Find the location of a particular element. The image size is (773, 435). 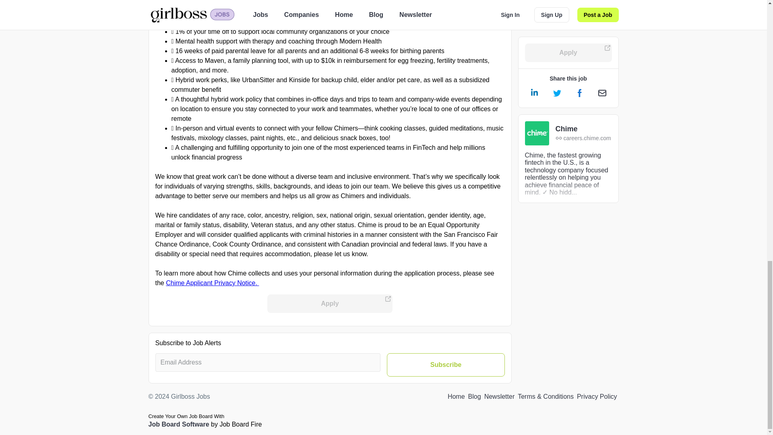

Job Board Software is located at coordinates (178, 425).